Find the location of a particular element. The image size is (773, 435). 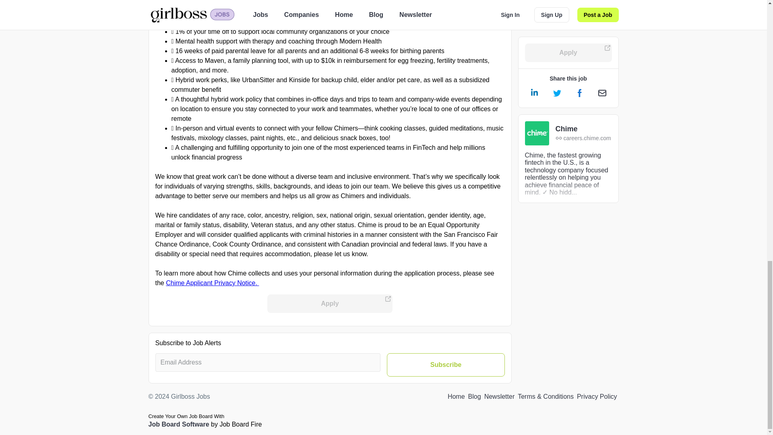

Job Board Software is located at coordinates (178, 425).